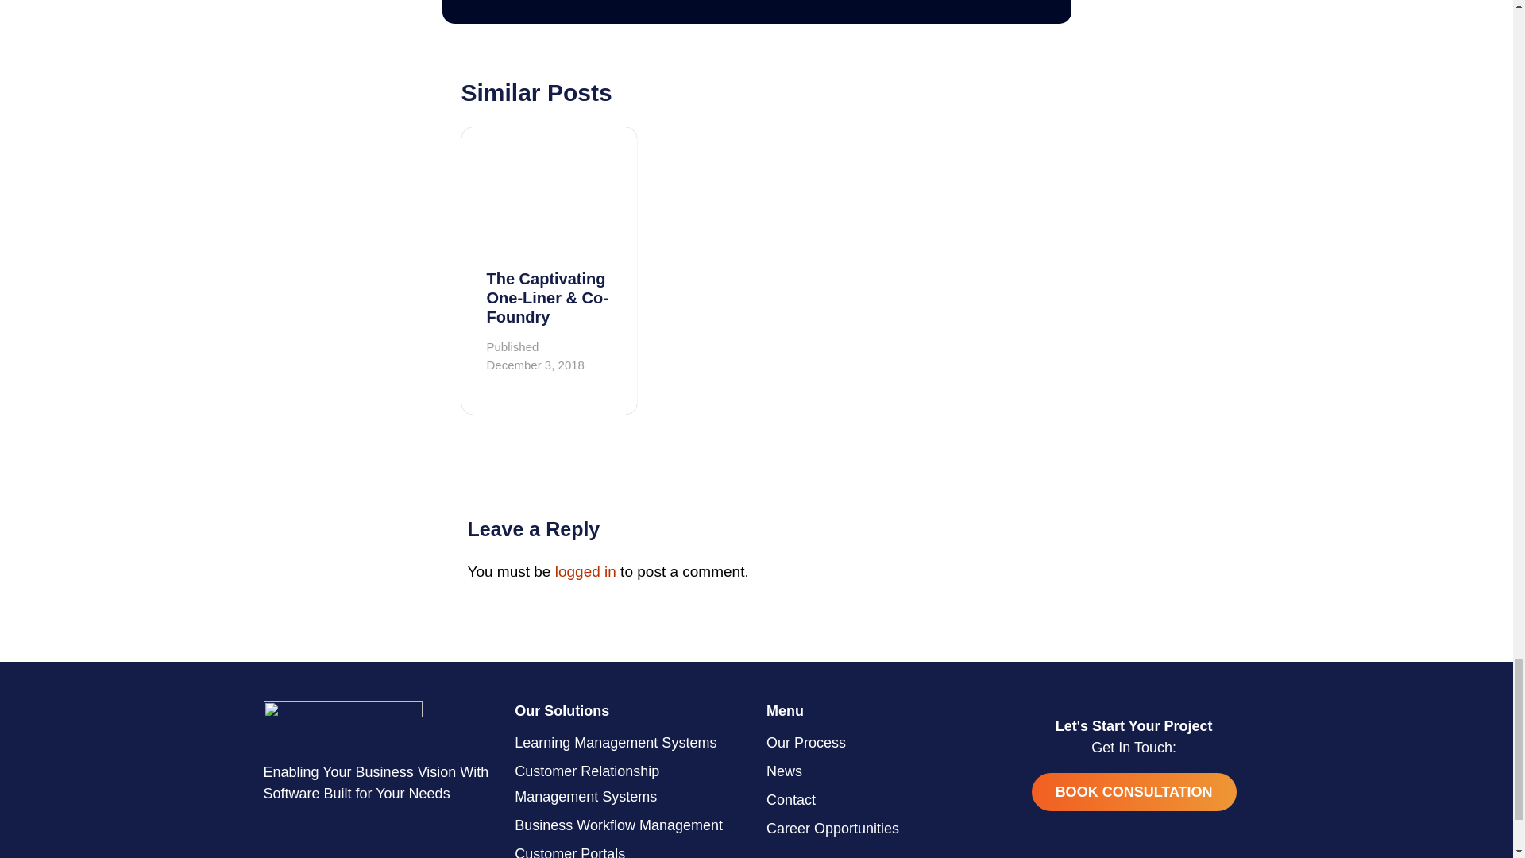 The width and height of the screenshot is (1525, 858). What do you see at coordinates (882, 771) in the screenshot?
I see `News` at bounding box center [882, 771].